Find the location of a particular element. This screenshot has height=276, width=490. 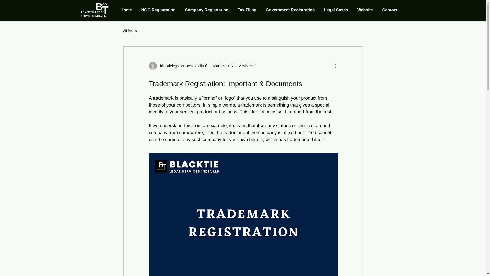

Legal Cases is located at coordinates (337, 10).